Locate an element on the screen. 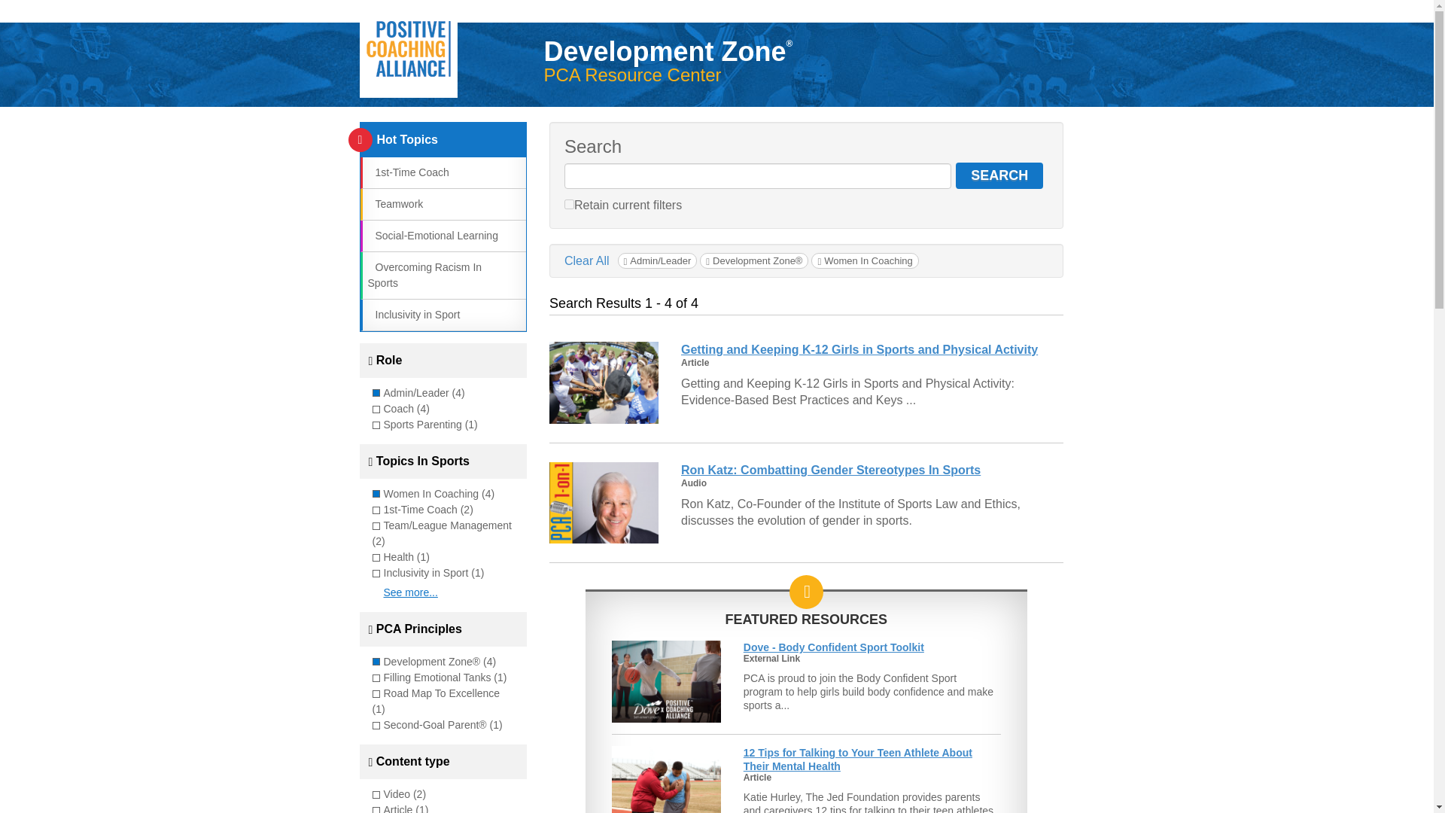 The height and width of the screenshot is (813, 1445). Teamwork is located at coordinates (394, 203).